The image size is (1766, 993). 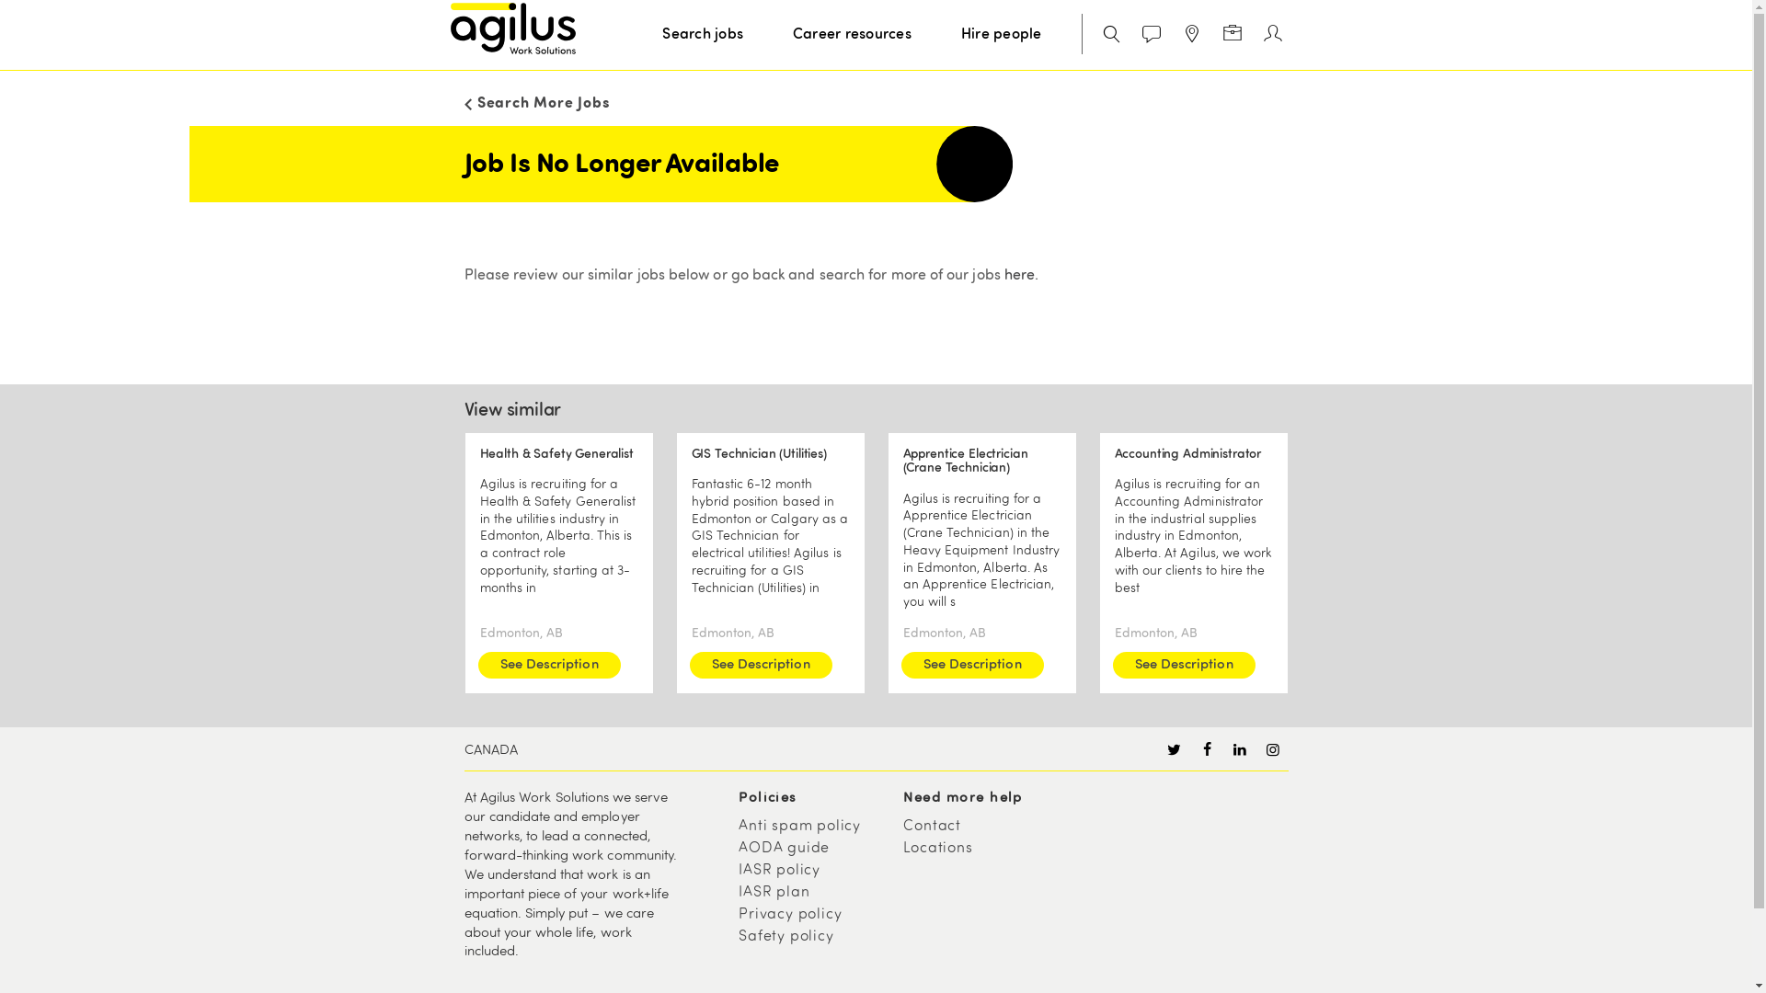 What do you see at coordinates (762, 666) in the screenshot?
I see `See Description` at bounding box center [762, 666].